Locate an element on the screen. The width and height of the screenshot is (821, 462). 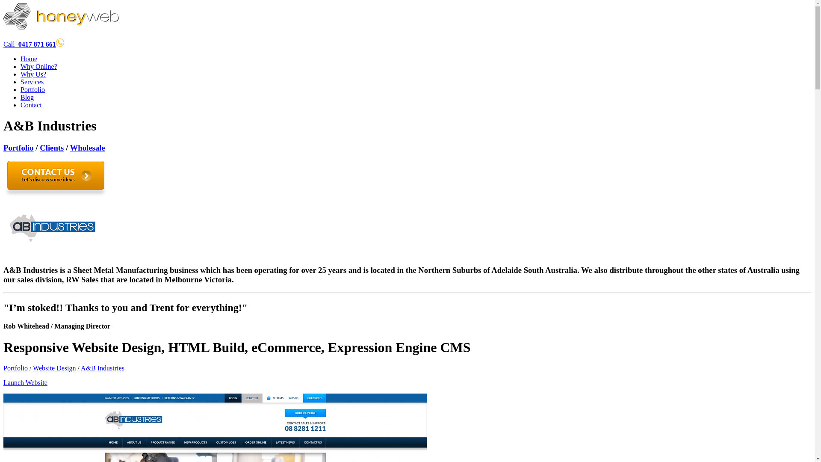
Portfolio is located at coordinates (15, 368).